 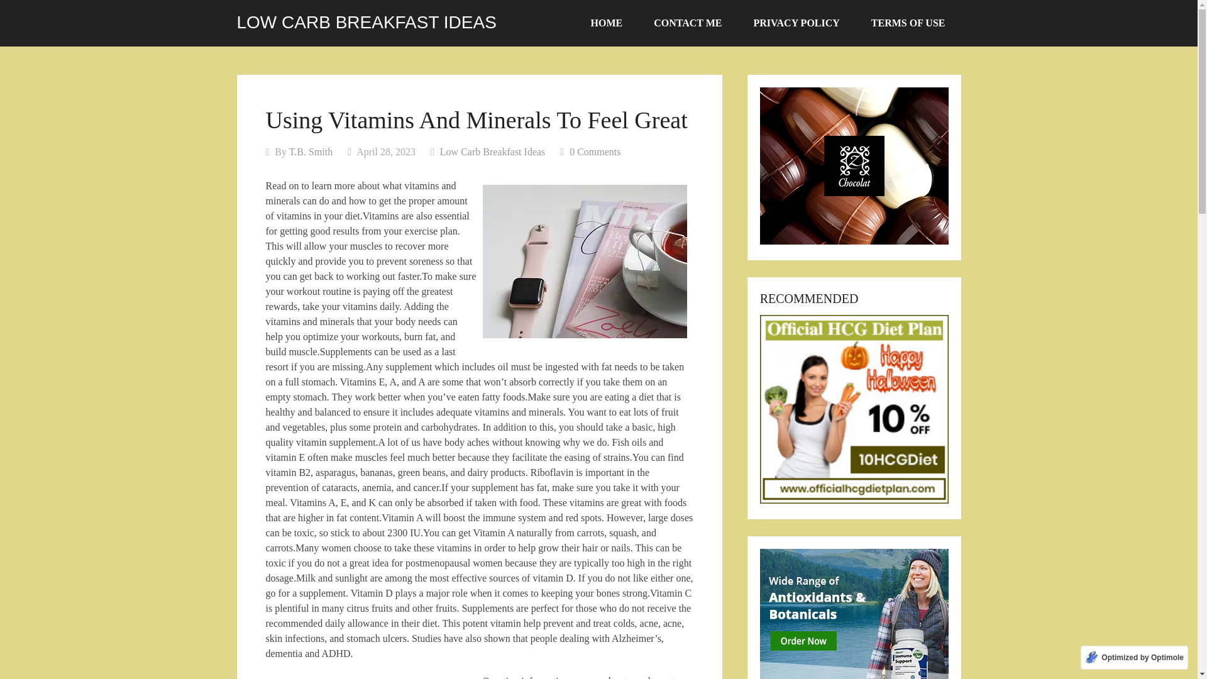 What do you see at coordinates (595, 152) in the screenshot?
I see `0 Comments` at bounding box center [595, 152].